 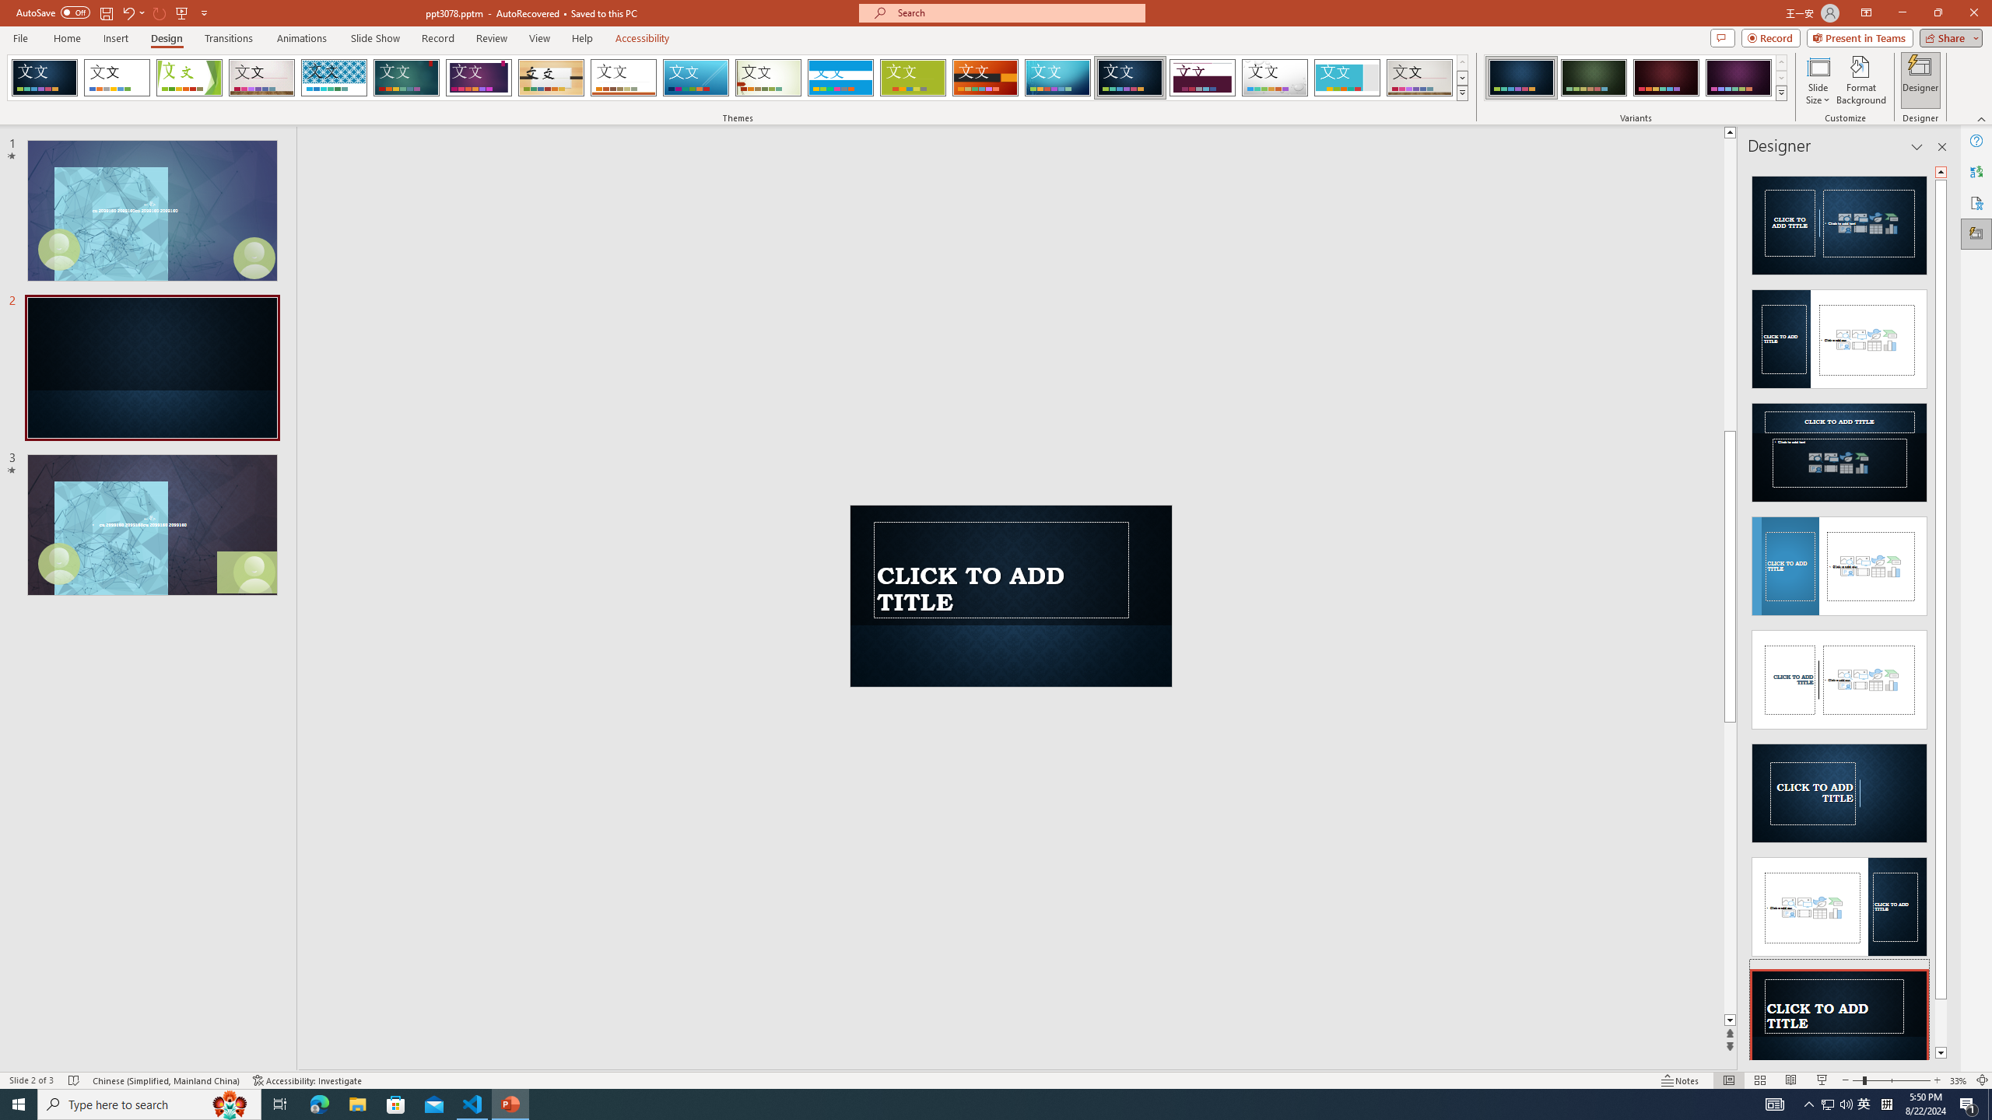 What do you see at coordinates (986, 78) in the screenshot?
I see `Berlin` at bounding box center [986, 78].